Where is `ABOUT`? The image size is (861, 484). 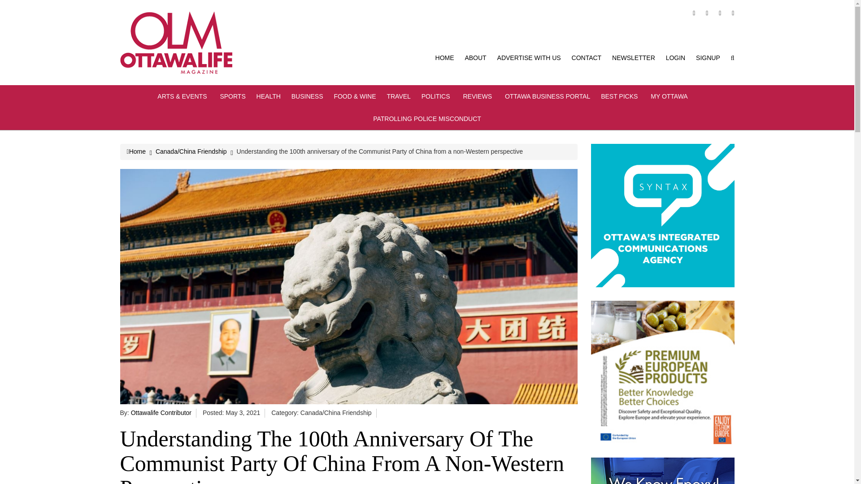 ABOUT is located at coordinates (475, 57).